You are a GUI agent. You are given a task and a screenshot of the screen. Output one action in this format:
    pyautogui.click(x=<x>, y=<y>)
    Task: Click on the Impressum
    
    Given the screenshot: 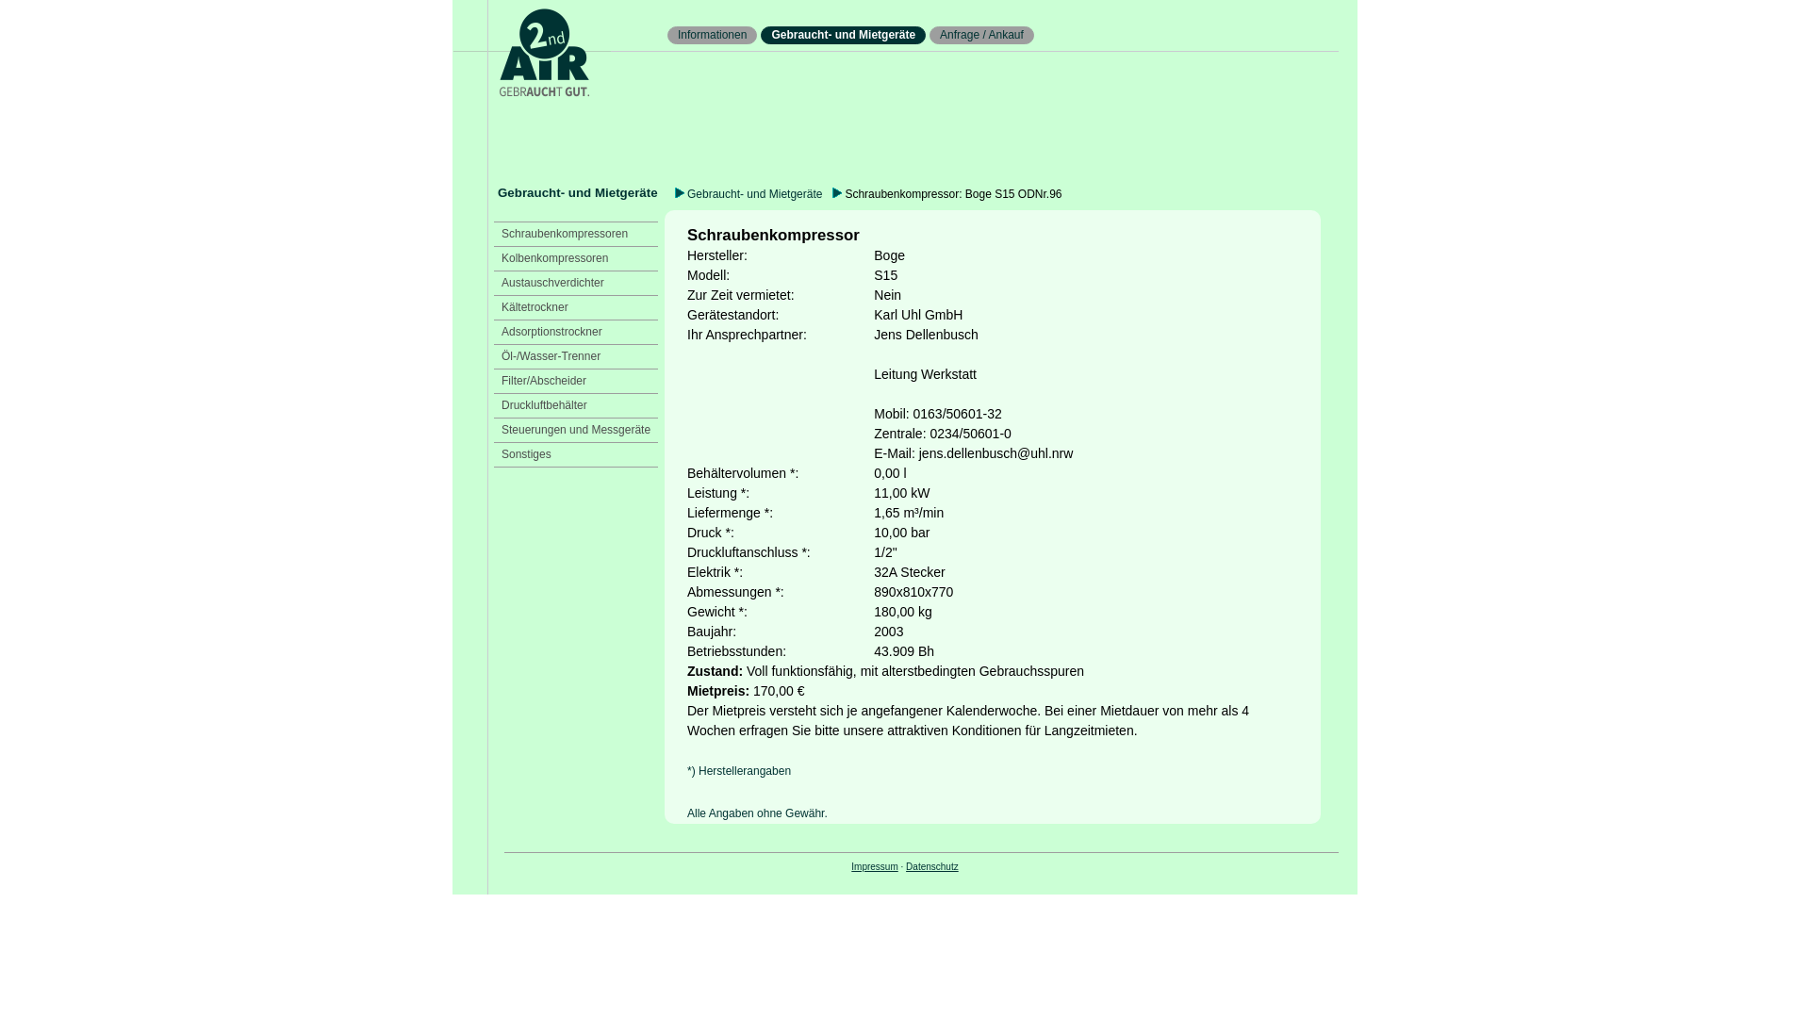 What is the action you would take?
    pyautogui.click(x=875, y=867)
    